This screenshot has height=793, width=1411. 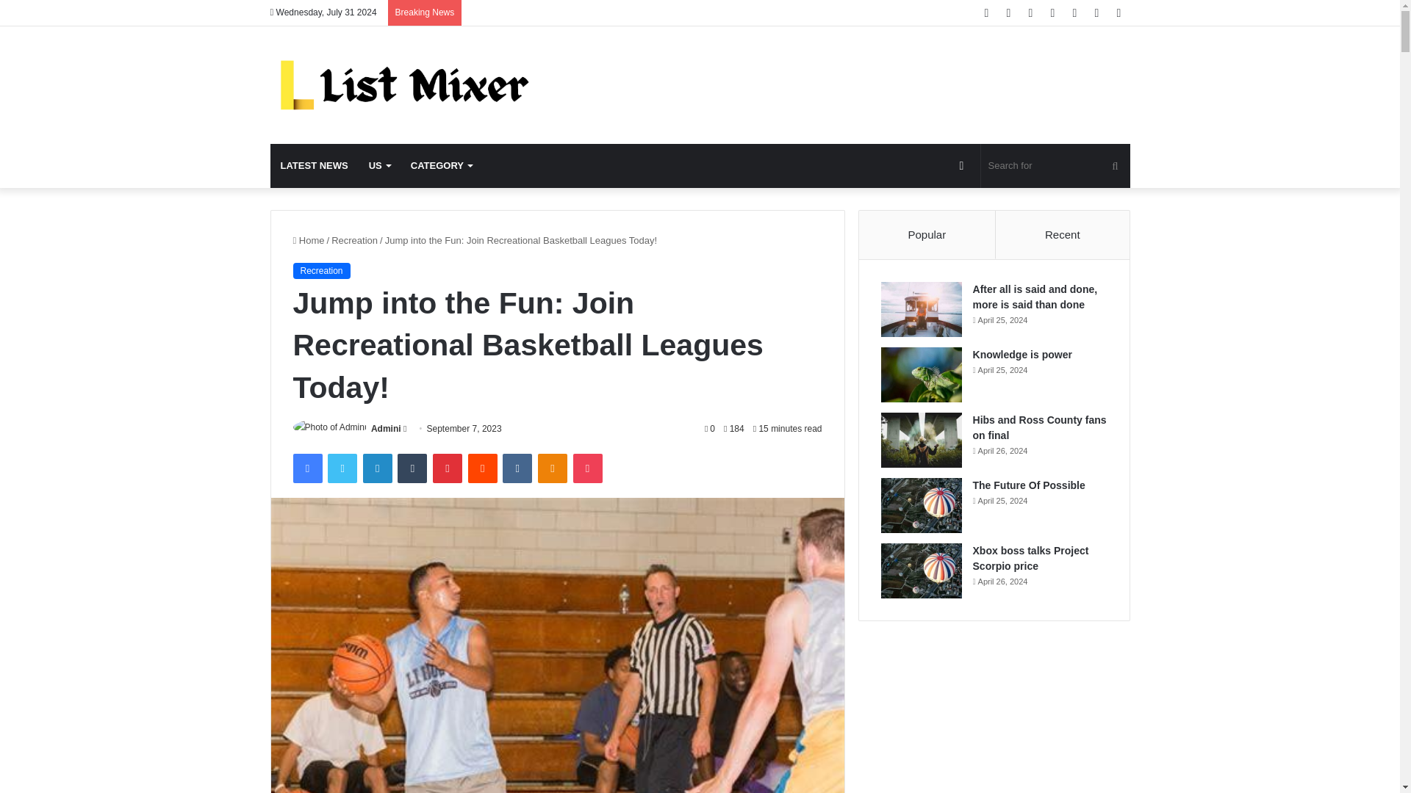 I want to click on Pinterest, so click(x=448, y=468).